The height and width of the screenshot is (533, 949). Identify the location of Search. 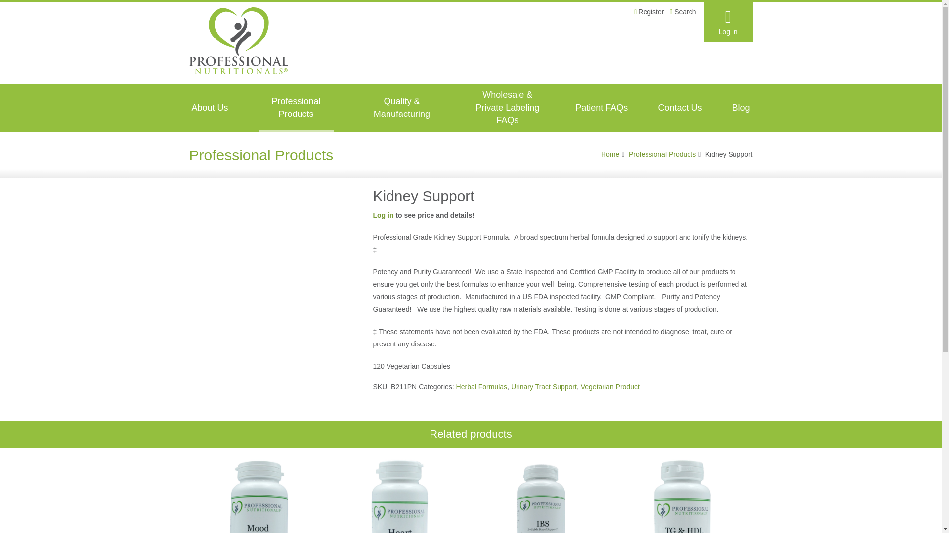
(682, 12).